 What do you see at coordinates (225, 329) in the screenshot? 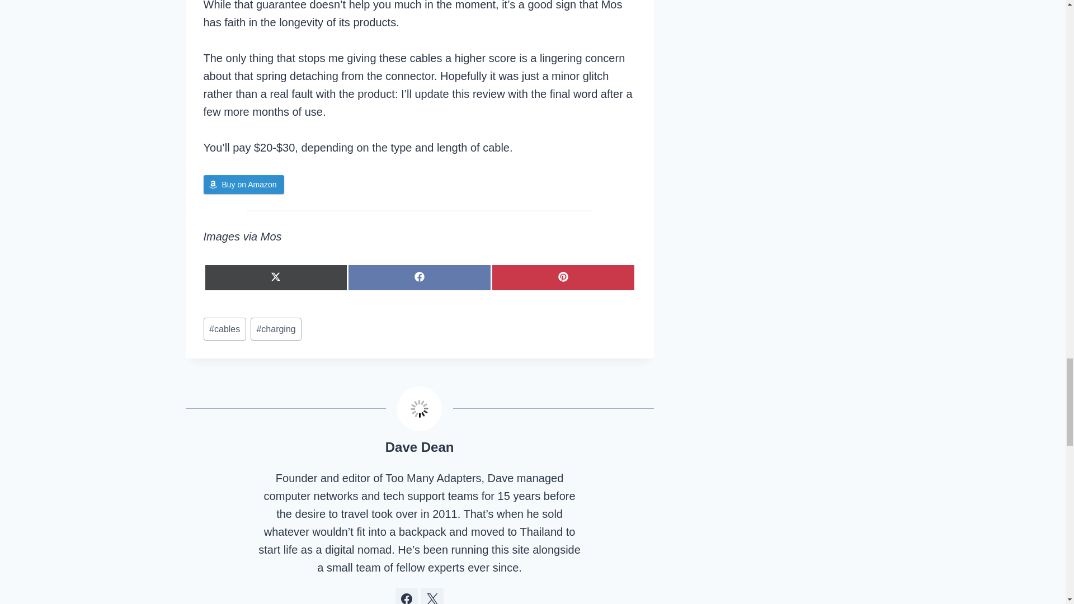
I see `cables` at bounding box center [225, 329].